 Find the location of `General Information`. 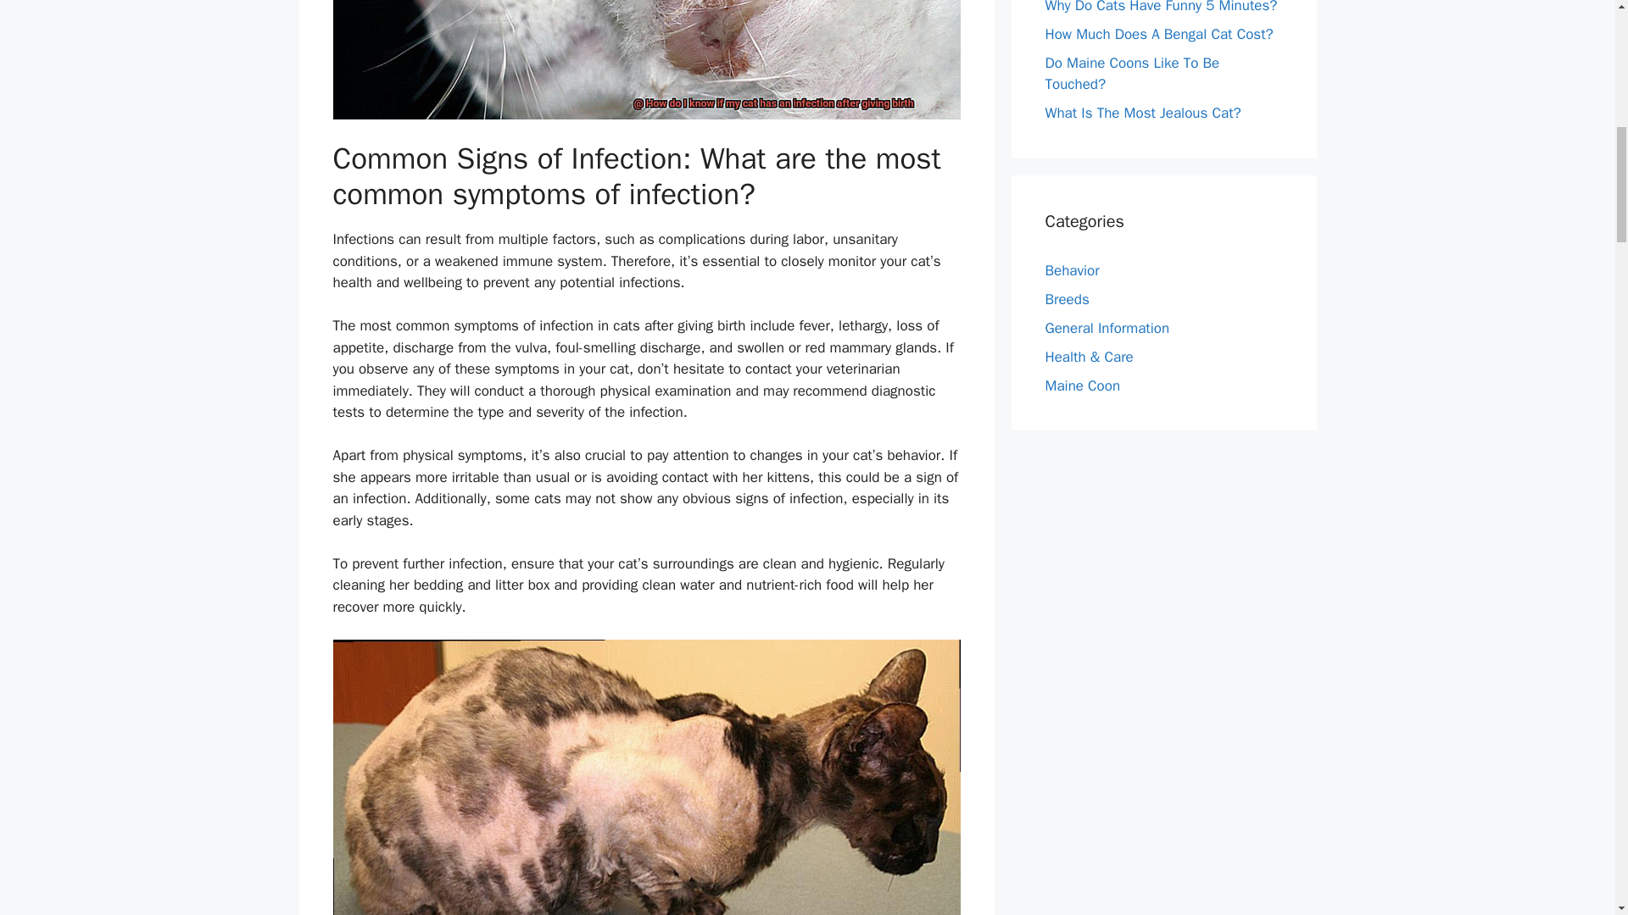

General Information is located at coordinates (1107, 328).